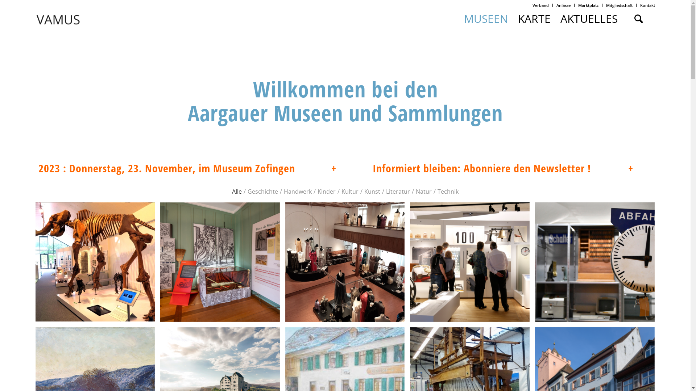 The image size is (696, 391). Describe the element at coordinates (597, 265) in the screenshot. I see `SBB Historic Windisch` at that location.